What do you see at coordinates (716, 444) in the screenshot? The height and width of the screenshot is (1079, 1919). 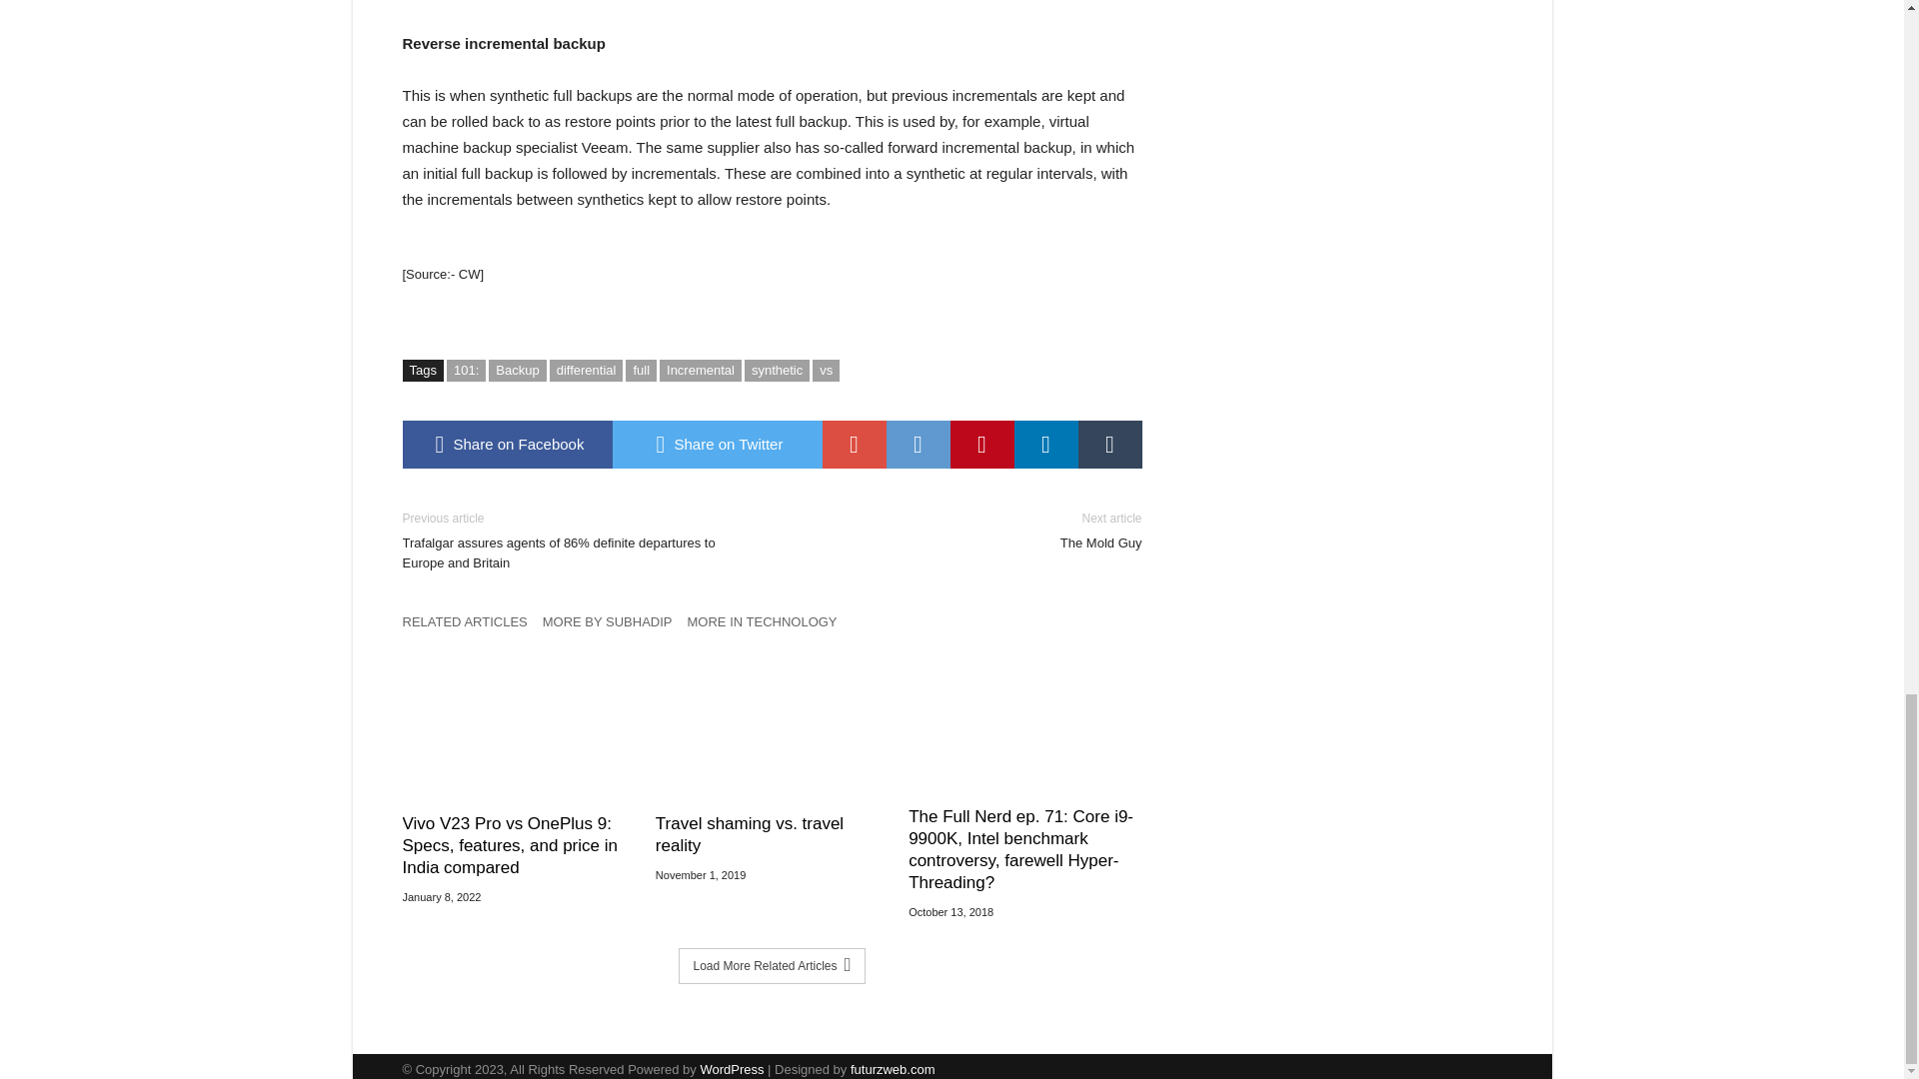 I see `tumblr` at bounding box center [716, 444].